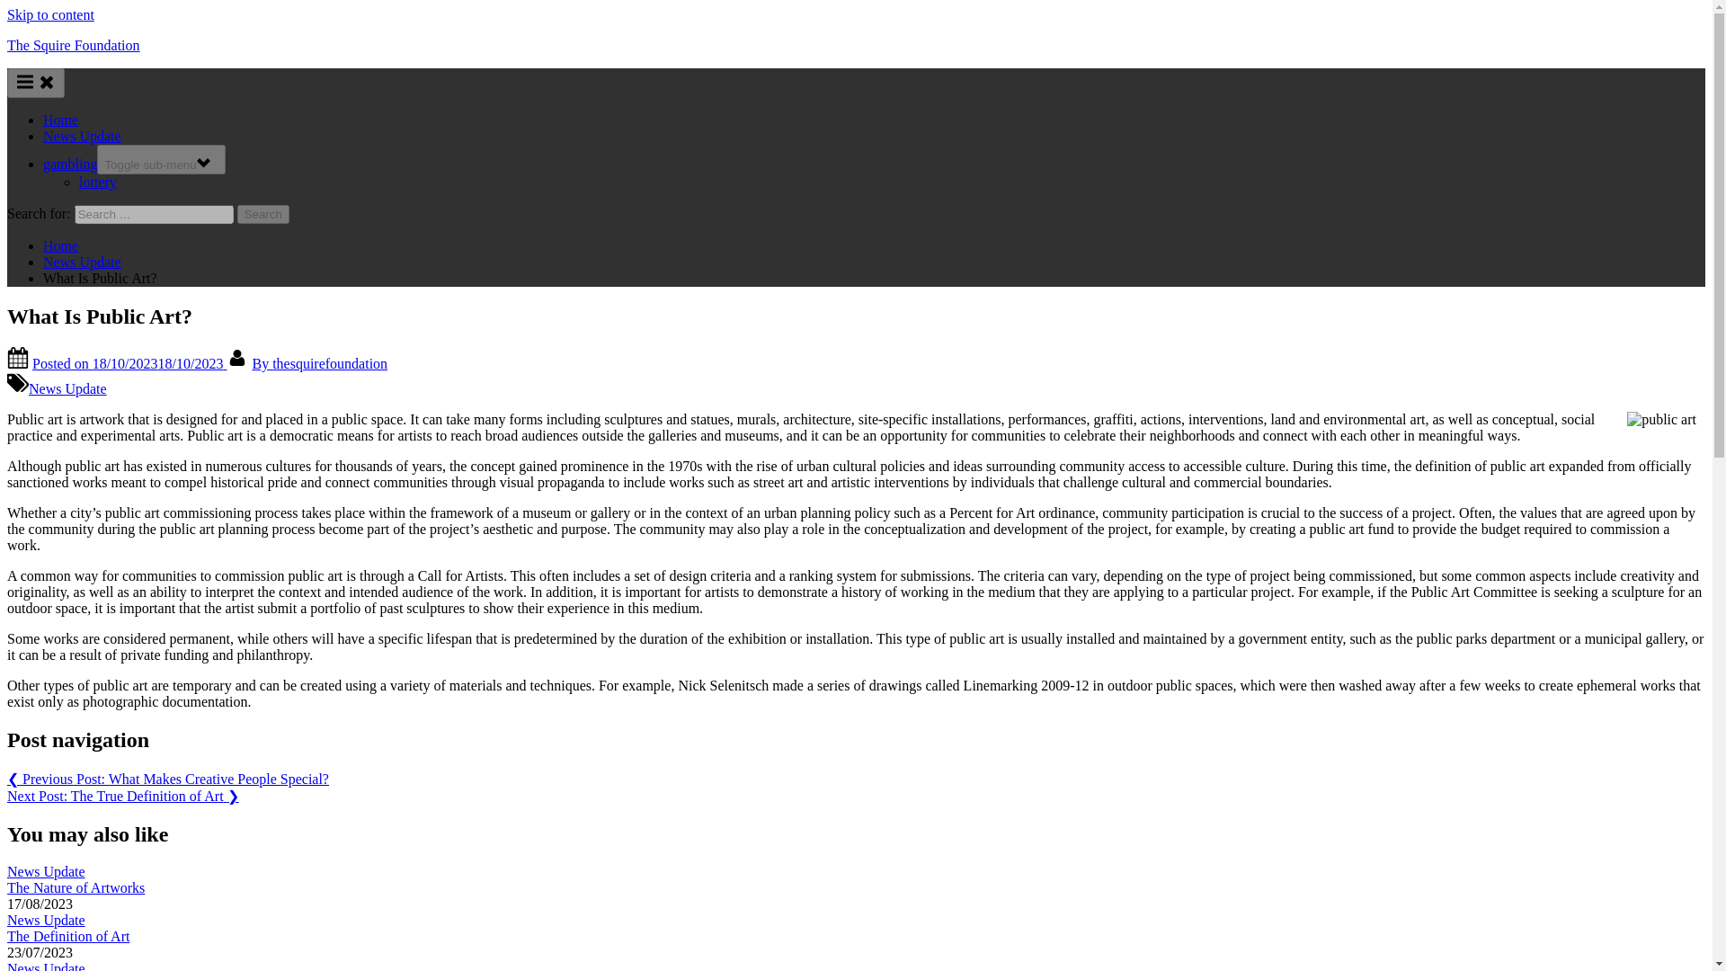  Describe the element at coordinates (45, 872) in the screenshot. I see `News Update` at that location.